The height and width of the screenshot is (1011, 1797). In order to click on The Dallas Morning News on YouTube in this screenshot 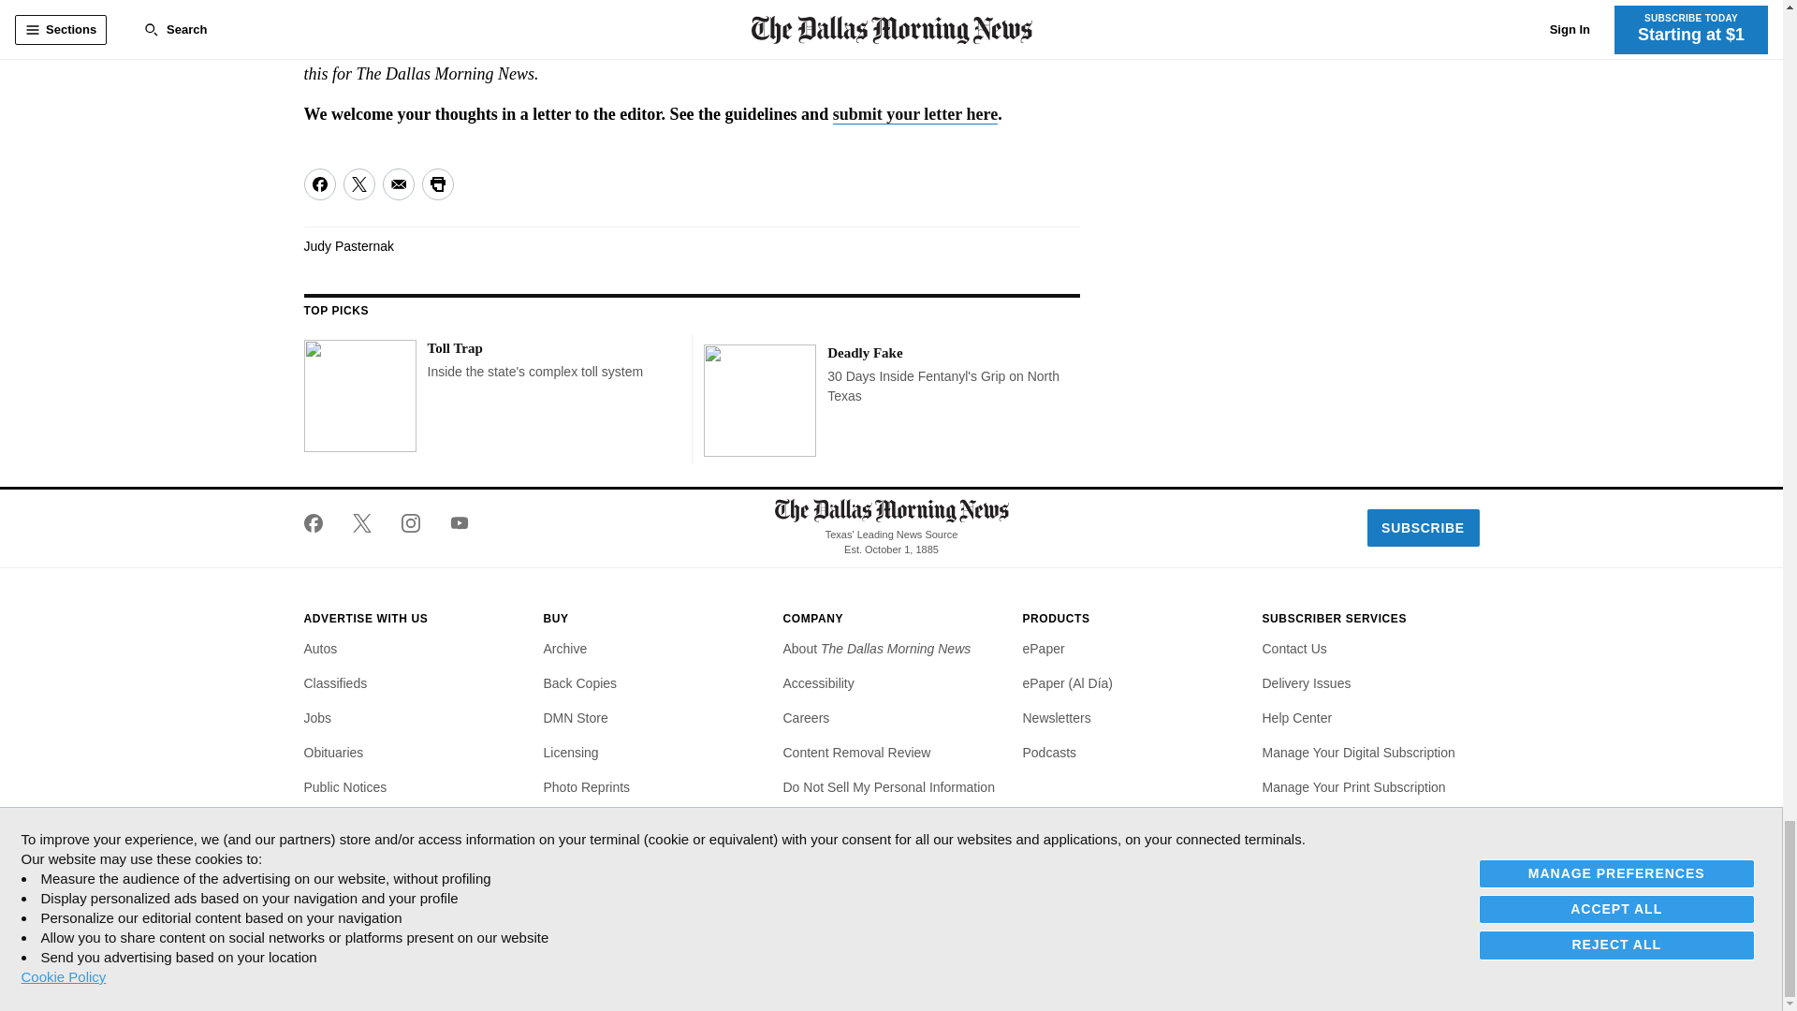, I will do `click(451, 522)`.